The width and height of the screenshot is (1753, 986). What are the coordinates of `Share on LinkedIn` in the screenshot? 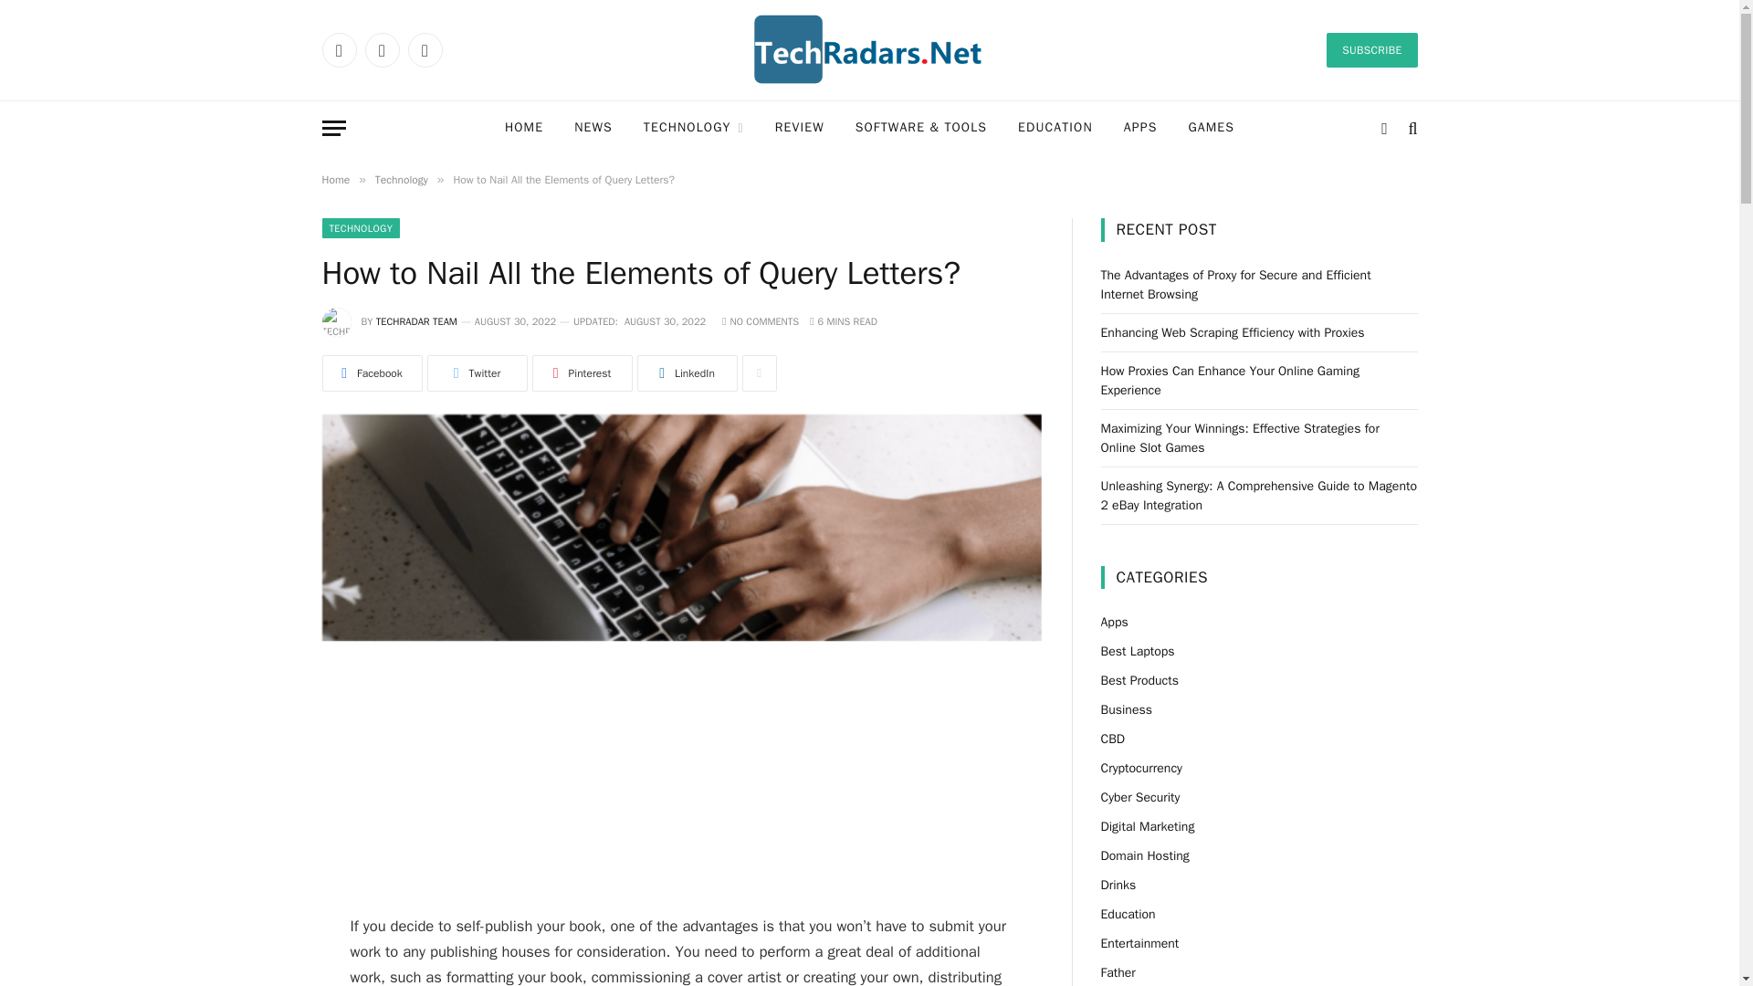 It's located at (688, 372).